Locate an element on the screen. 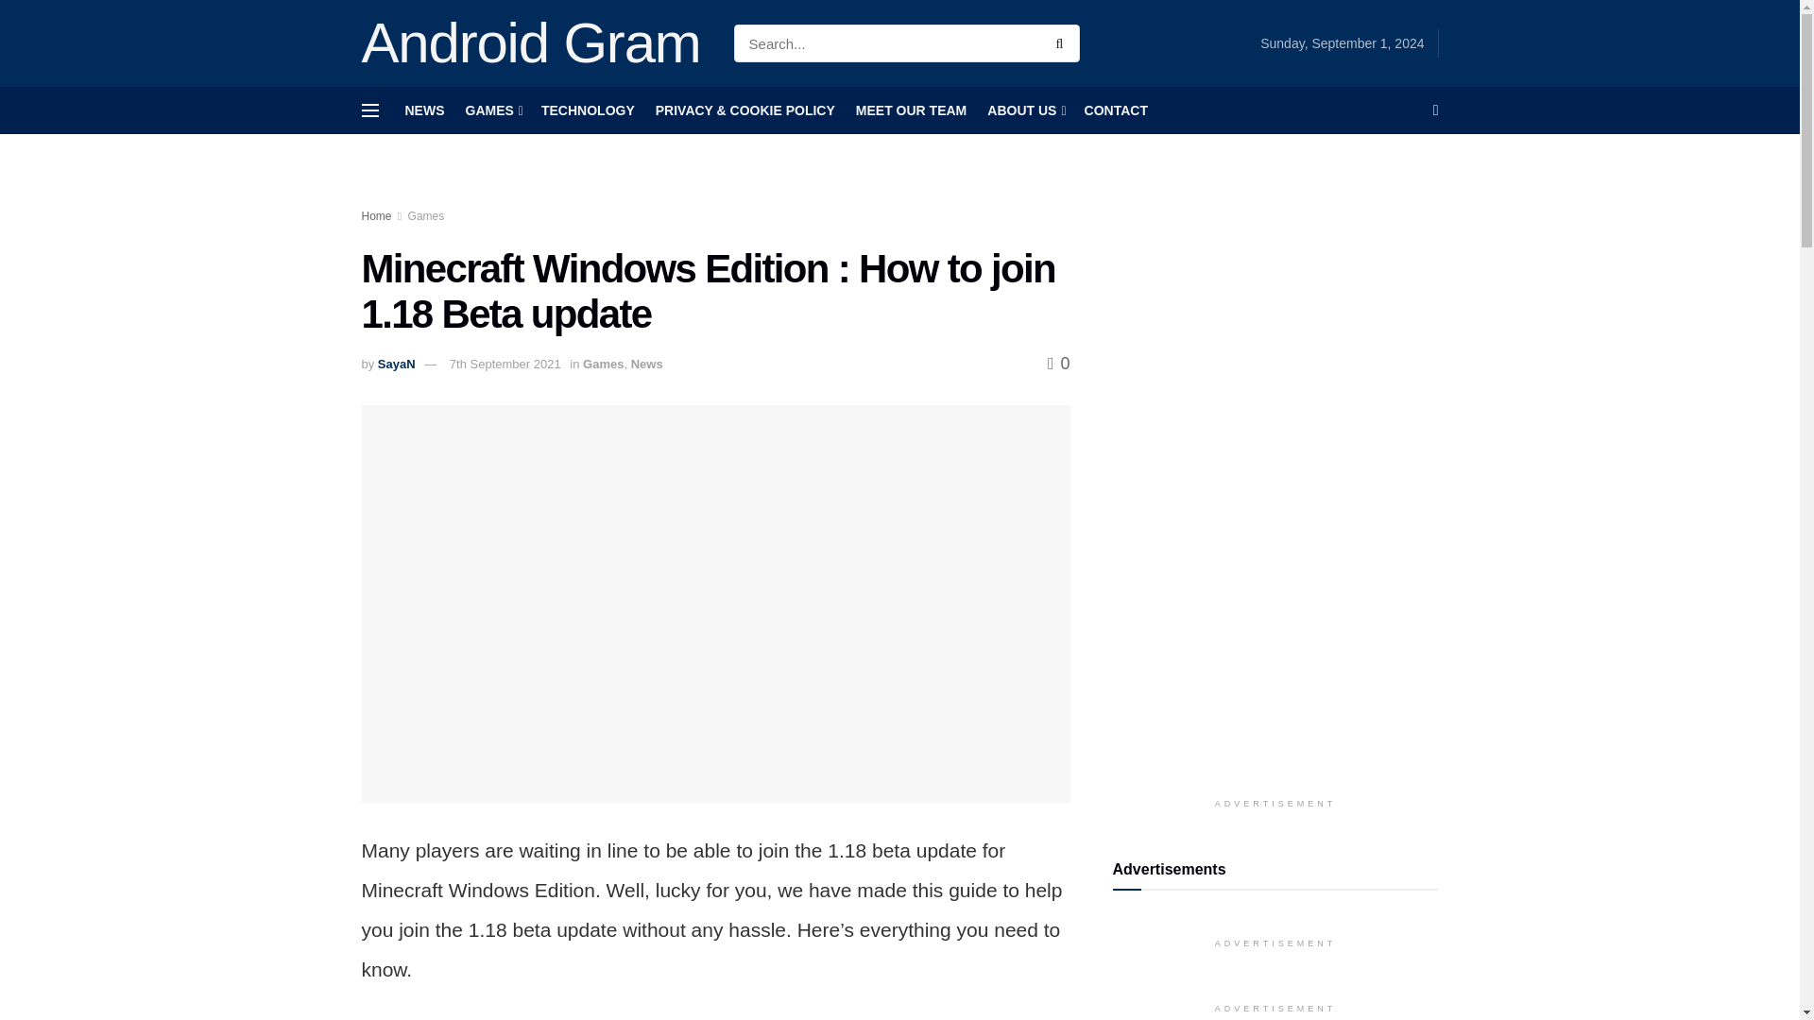 The image size is (1814, 1020). Home is located at coordinates (376, 216).